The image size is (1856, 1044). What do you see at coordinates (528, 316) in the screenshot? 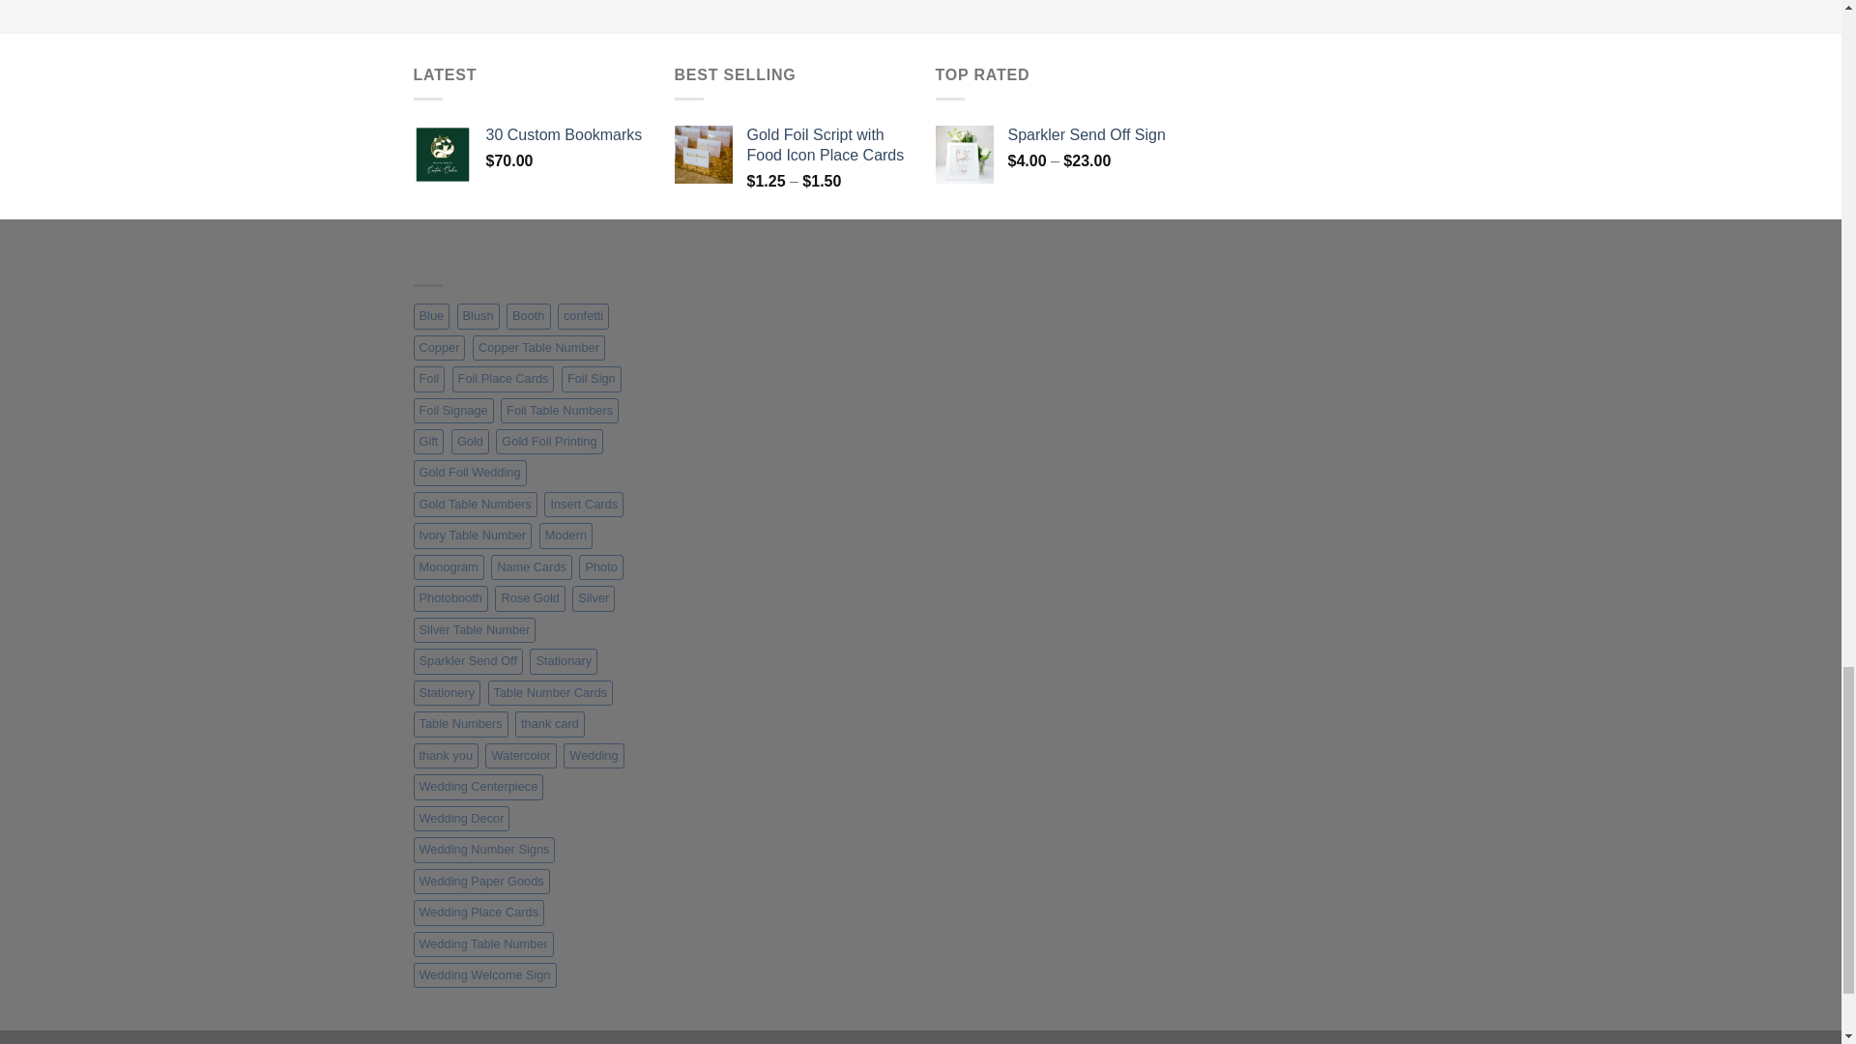
I see `Booth` at bounding box center [528, 316].